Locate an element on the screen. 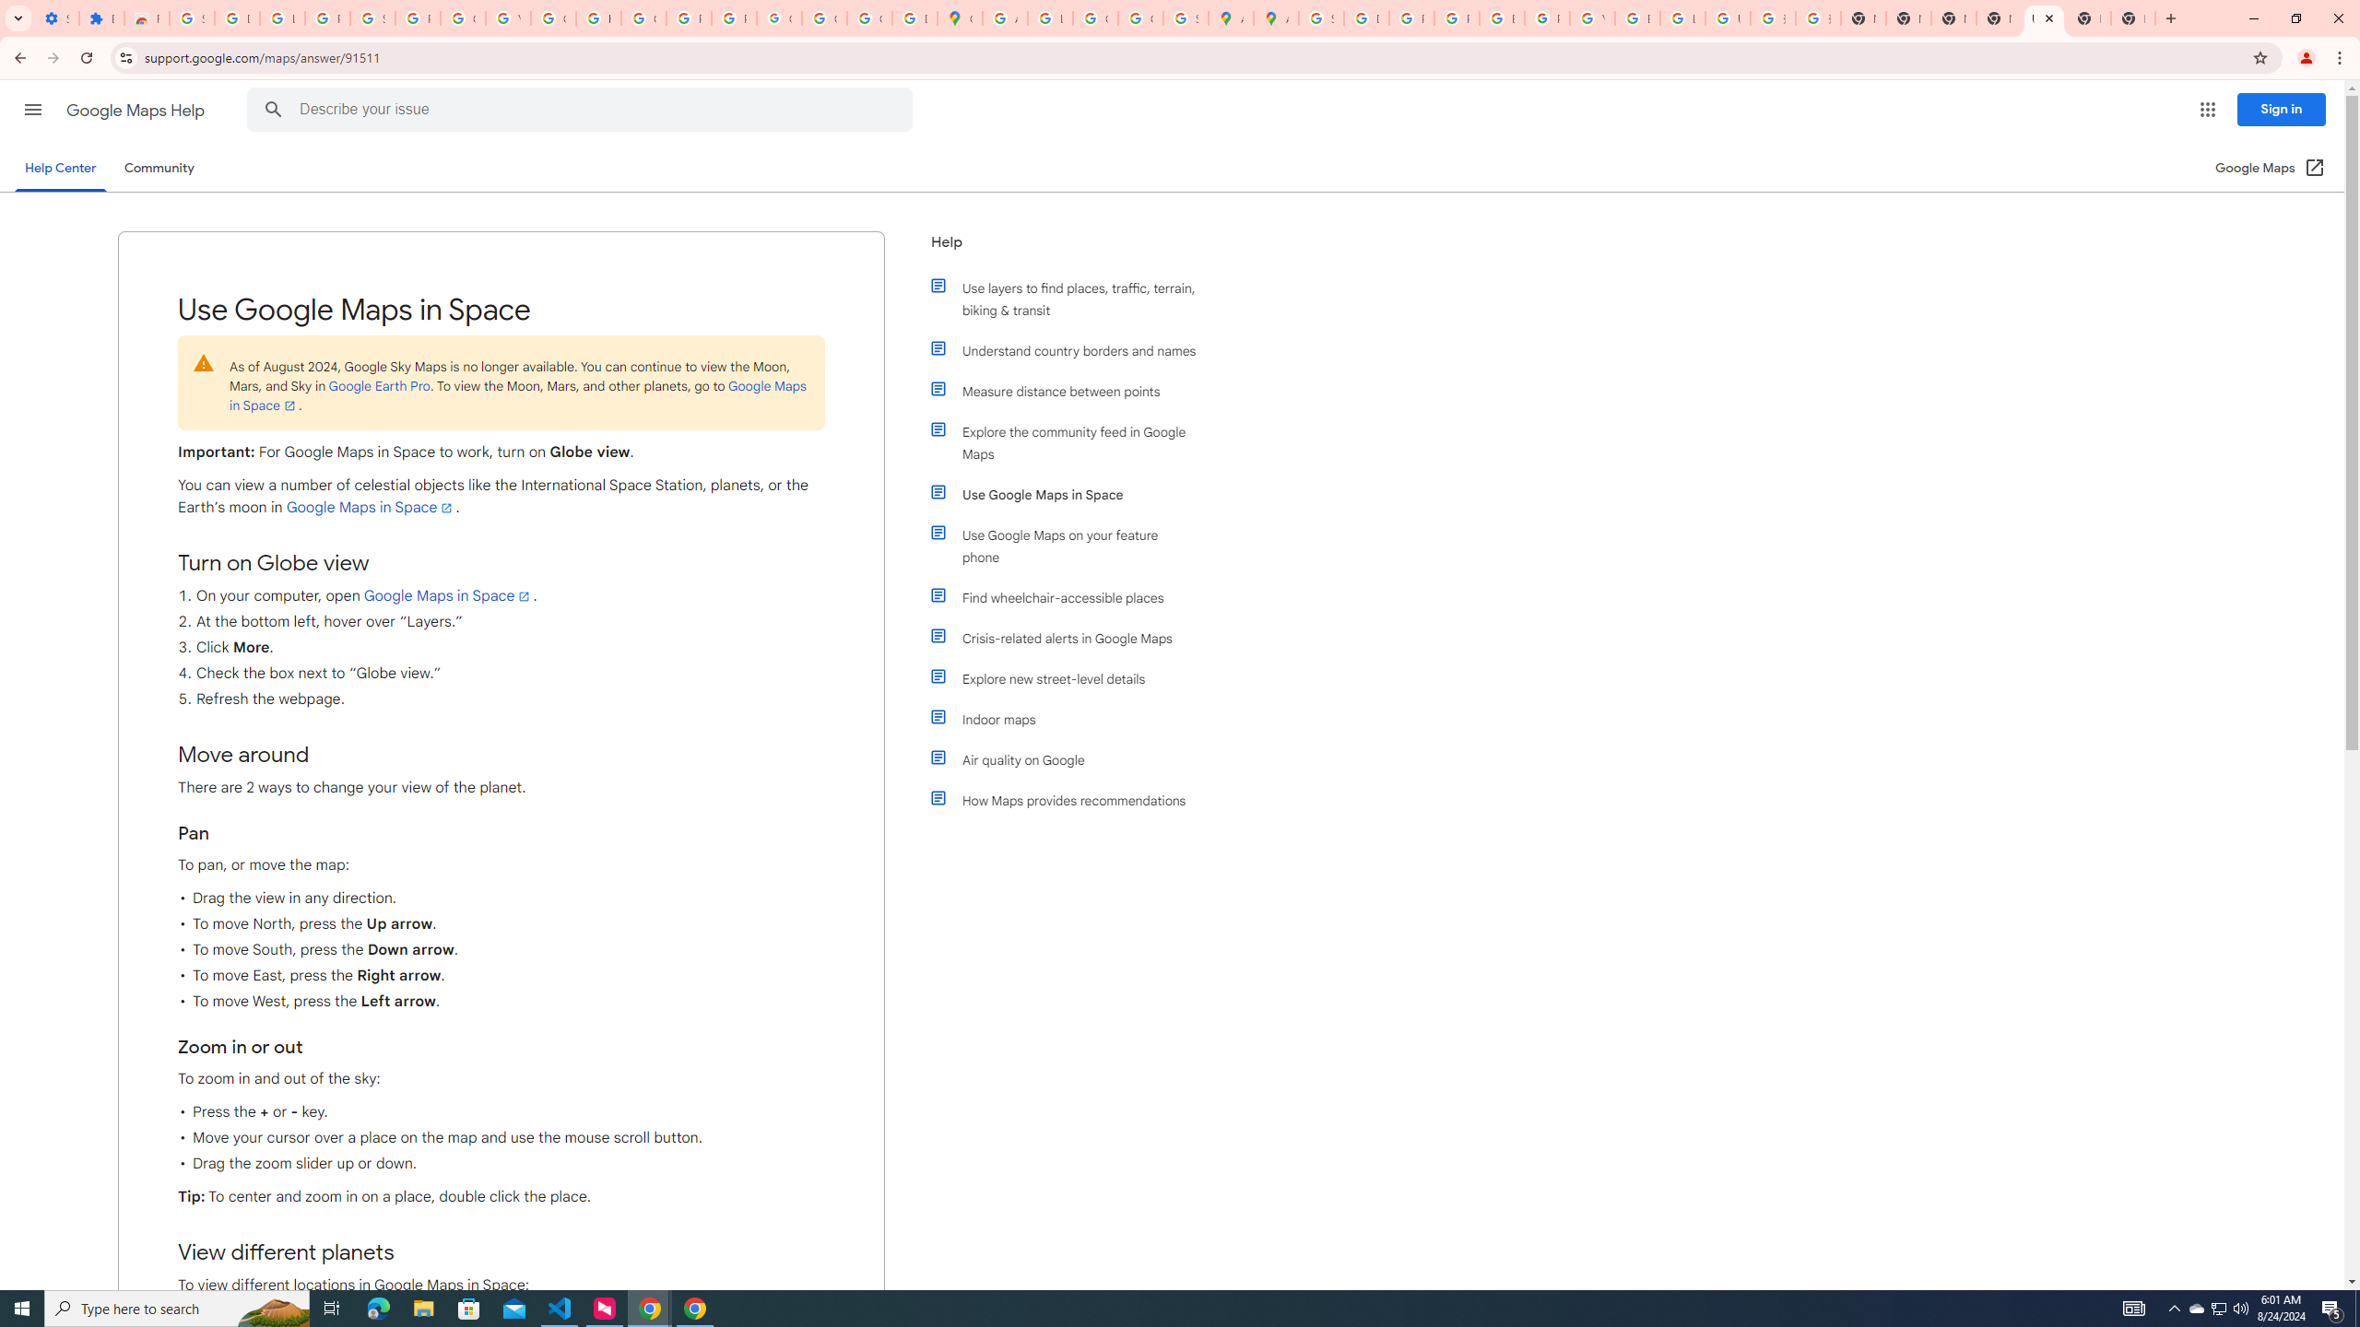 This screenshot has width=2360, height=1327. Google Maps Help is located at coordinates (137, 111).